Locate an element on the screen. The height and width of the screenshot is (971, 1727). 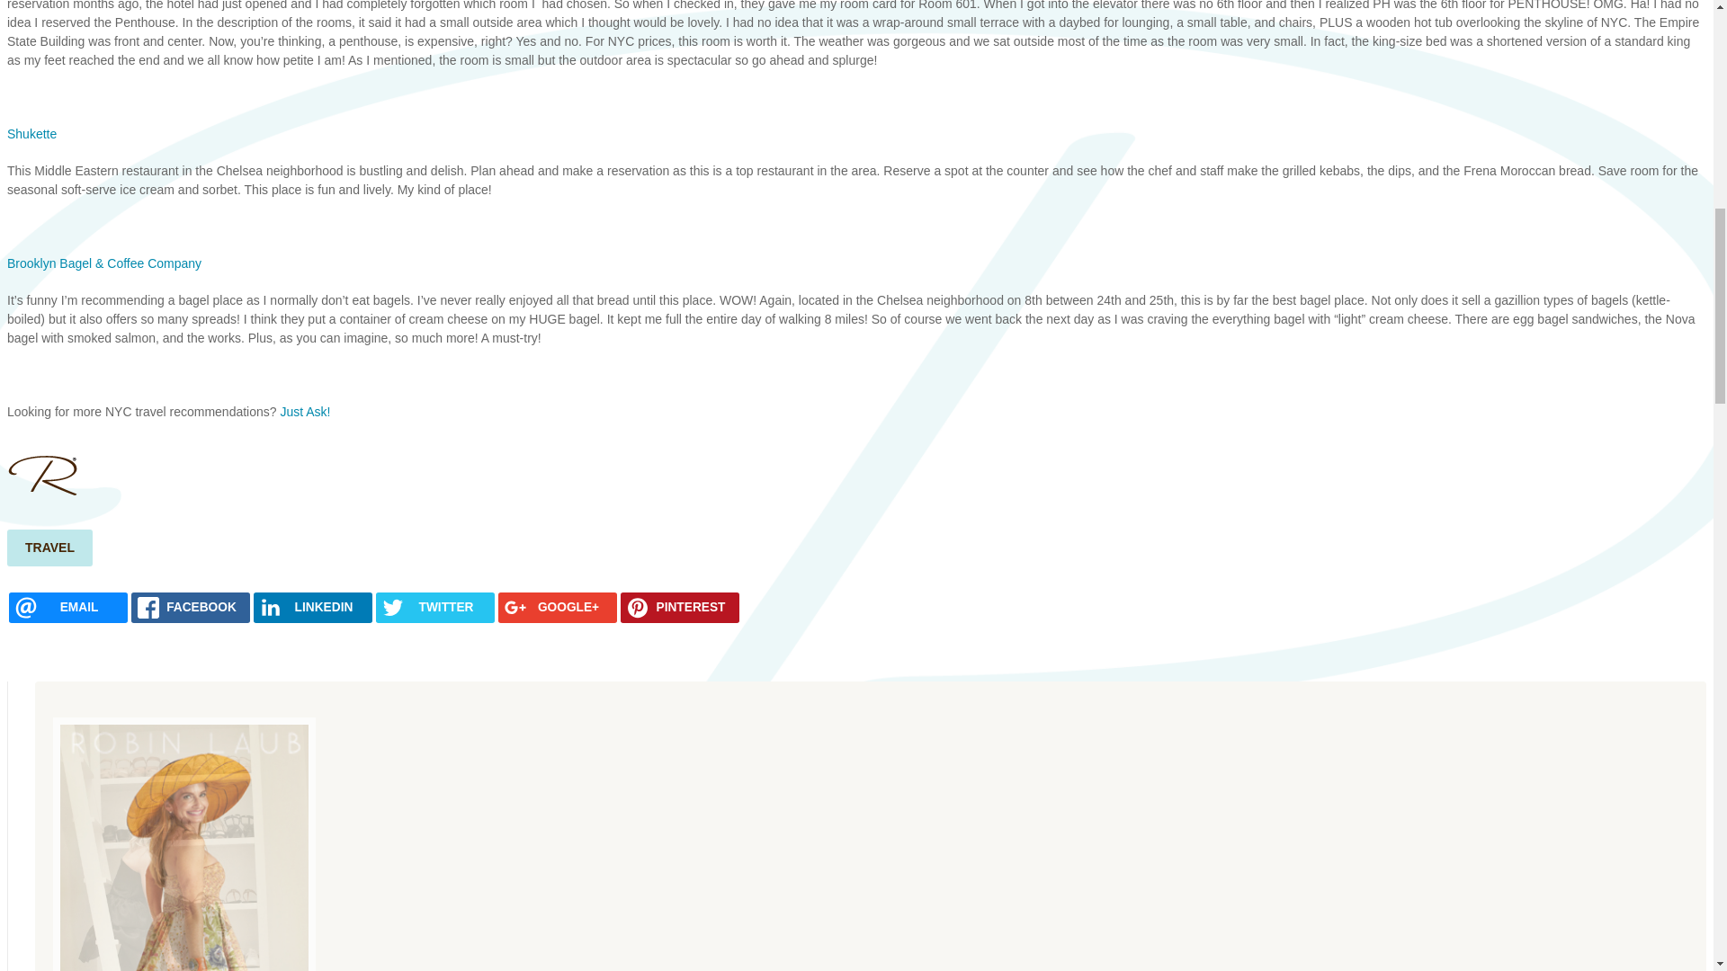
TRAVEL is located at coordinates (49, 547).